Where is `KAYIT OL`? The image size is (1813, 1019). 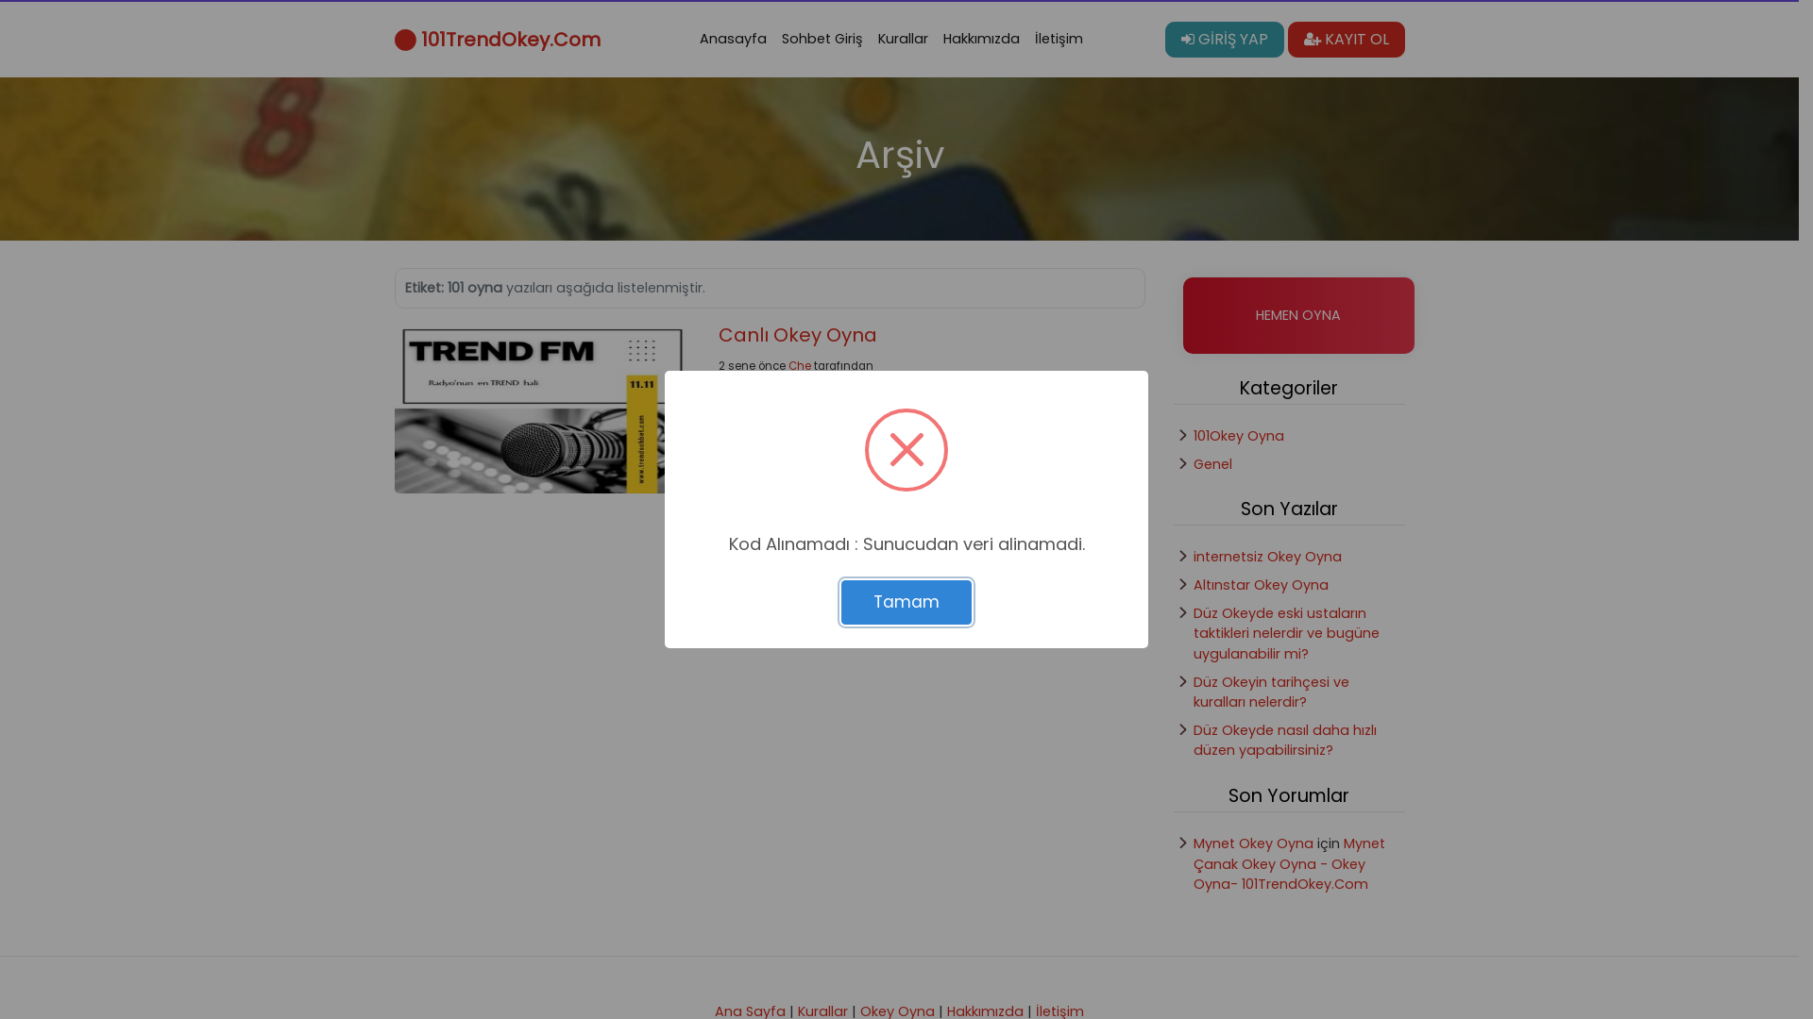 KAYIT OL is located at coordinates (1347, 40).